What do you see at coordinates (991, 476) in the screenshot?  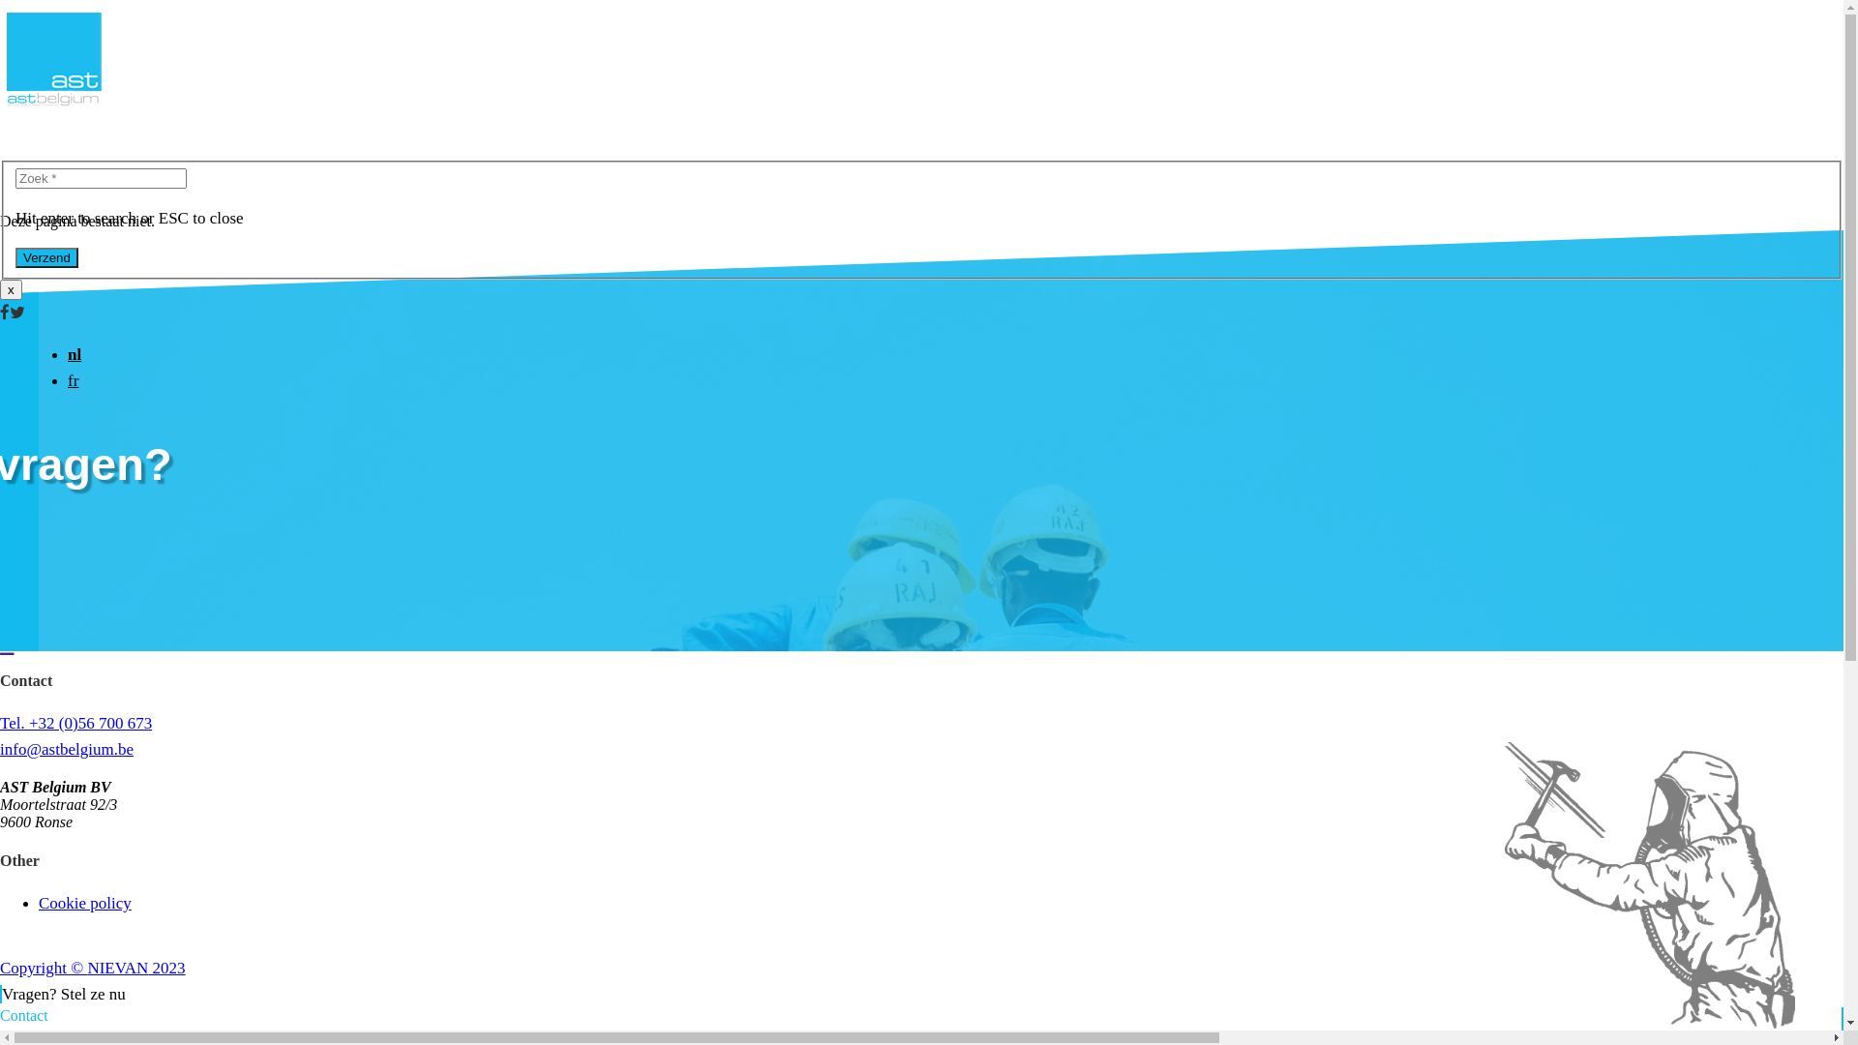 I see `Bescherming` at bounding box center [991, 476].